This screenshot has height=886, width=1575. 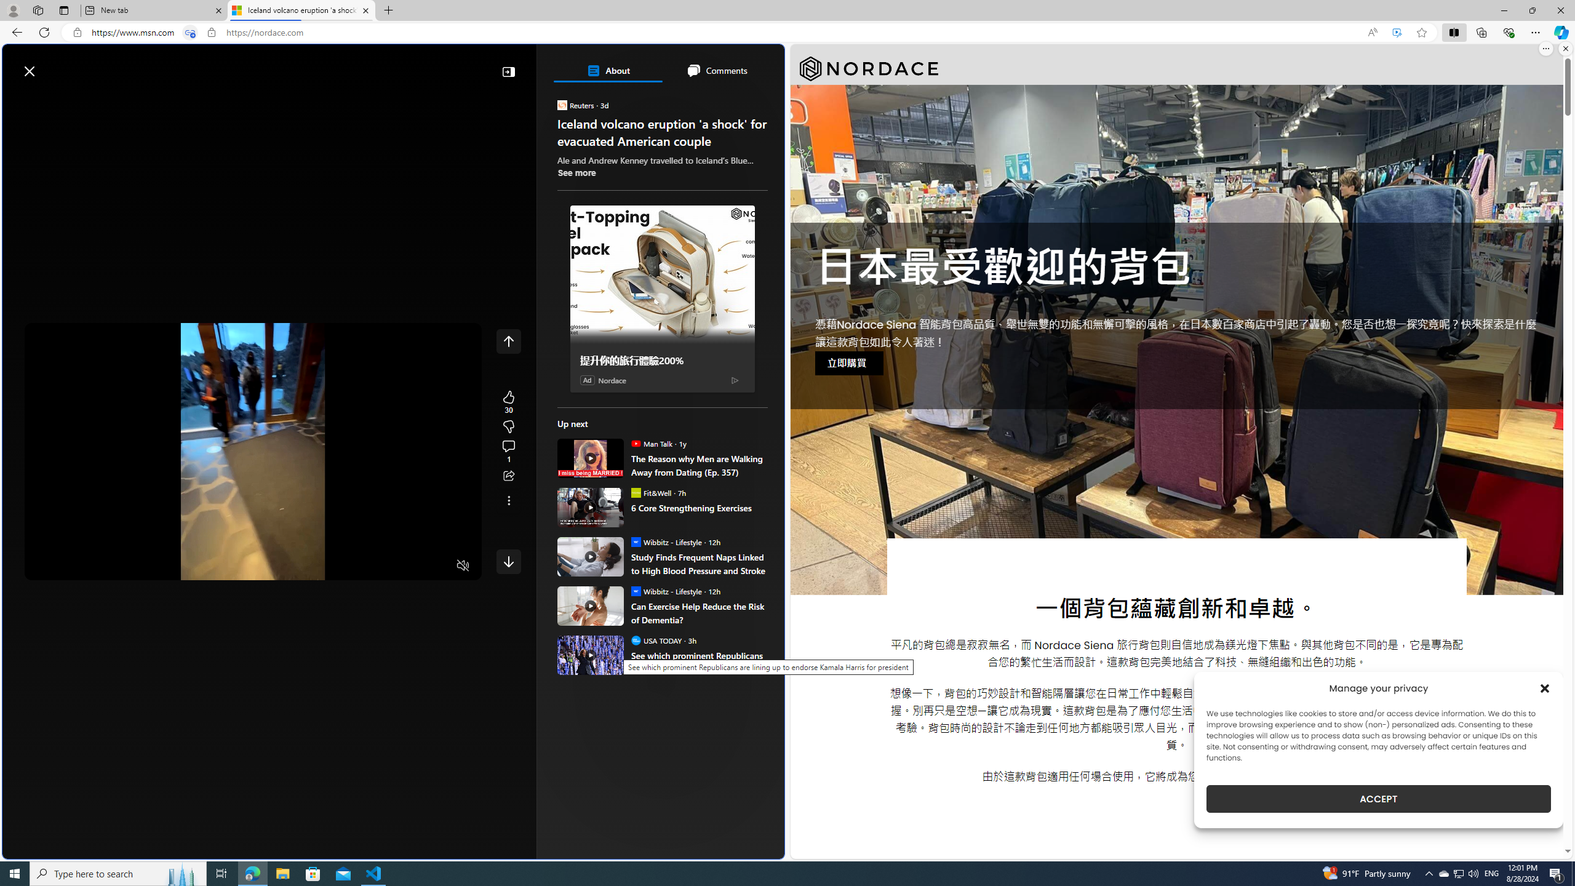 What do you see at coordinates (608, 70) in the screenshot?
I see `About` at bounding box center [608, 70].